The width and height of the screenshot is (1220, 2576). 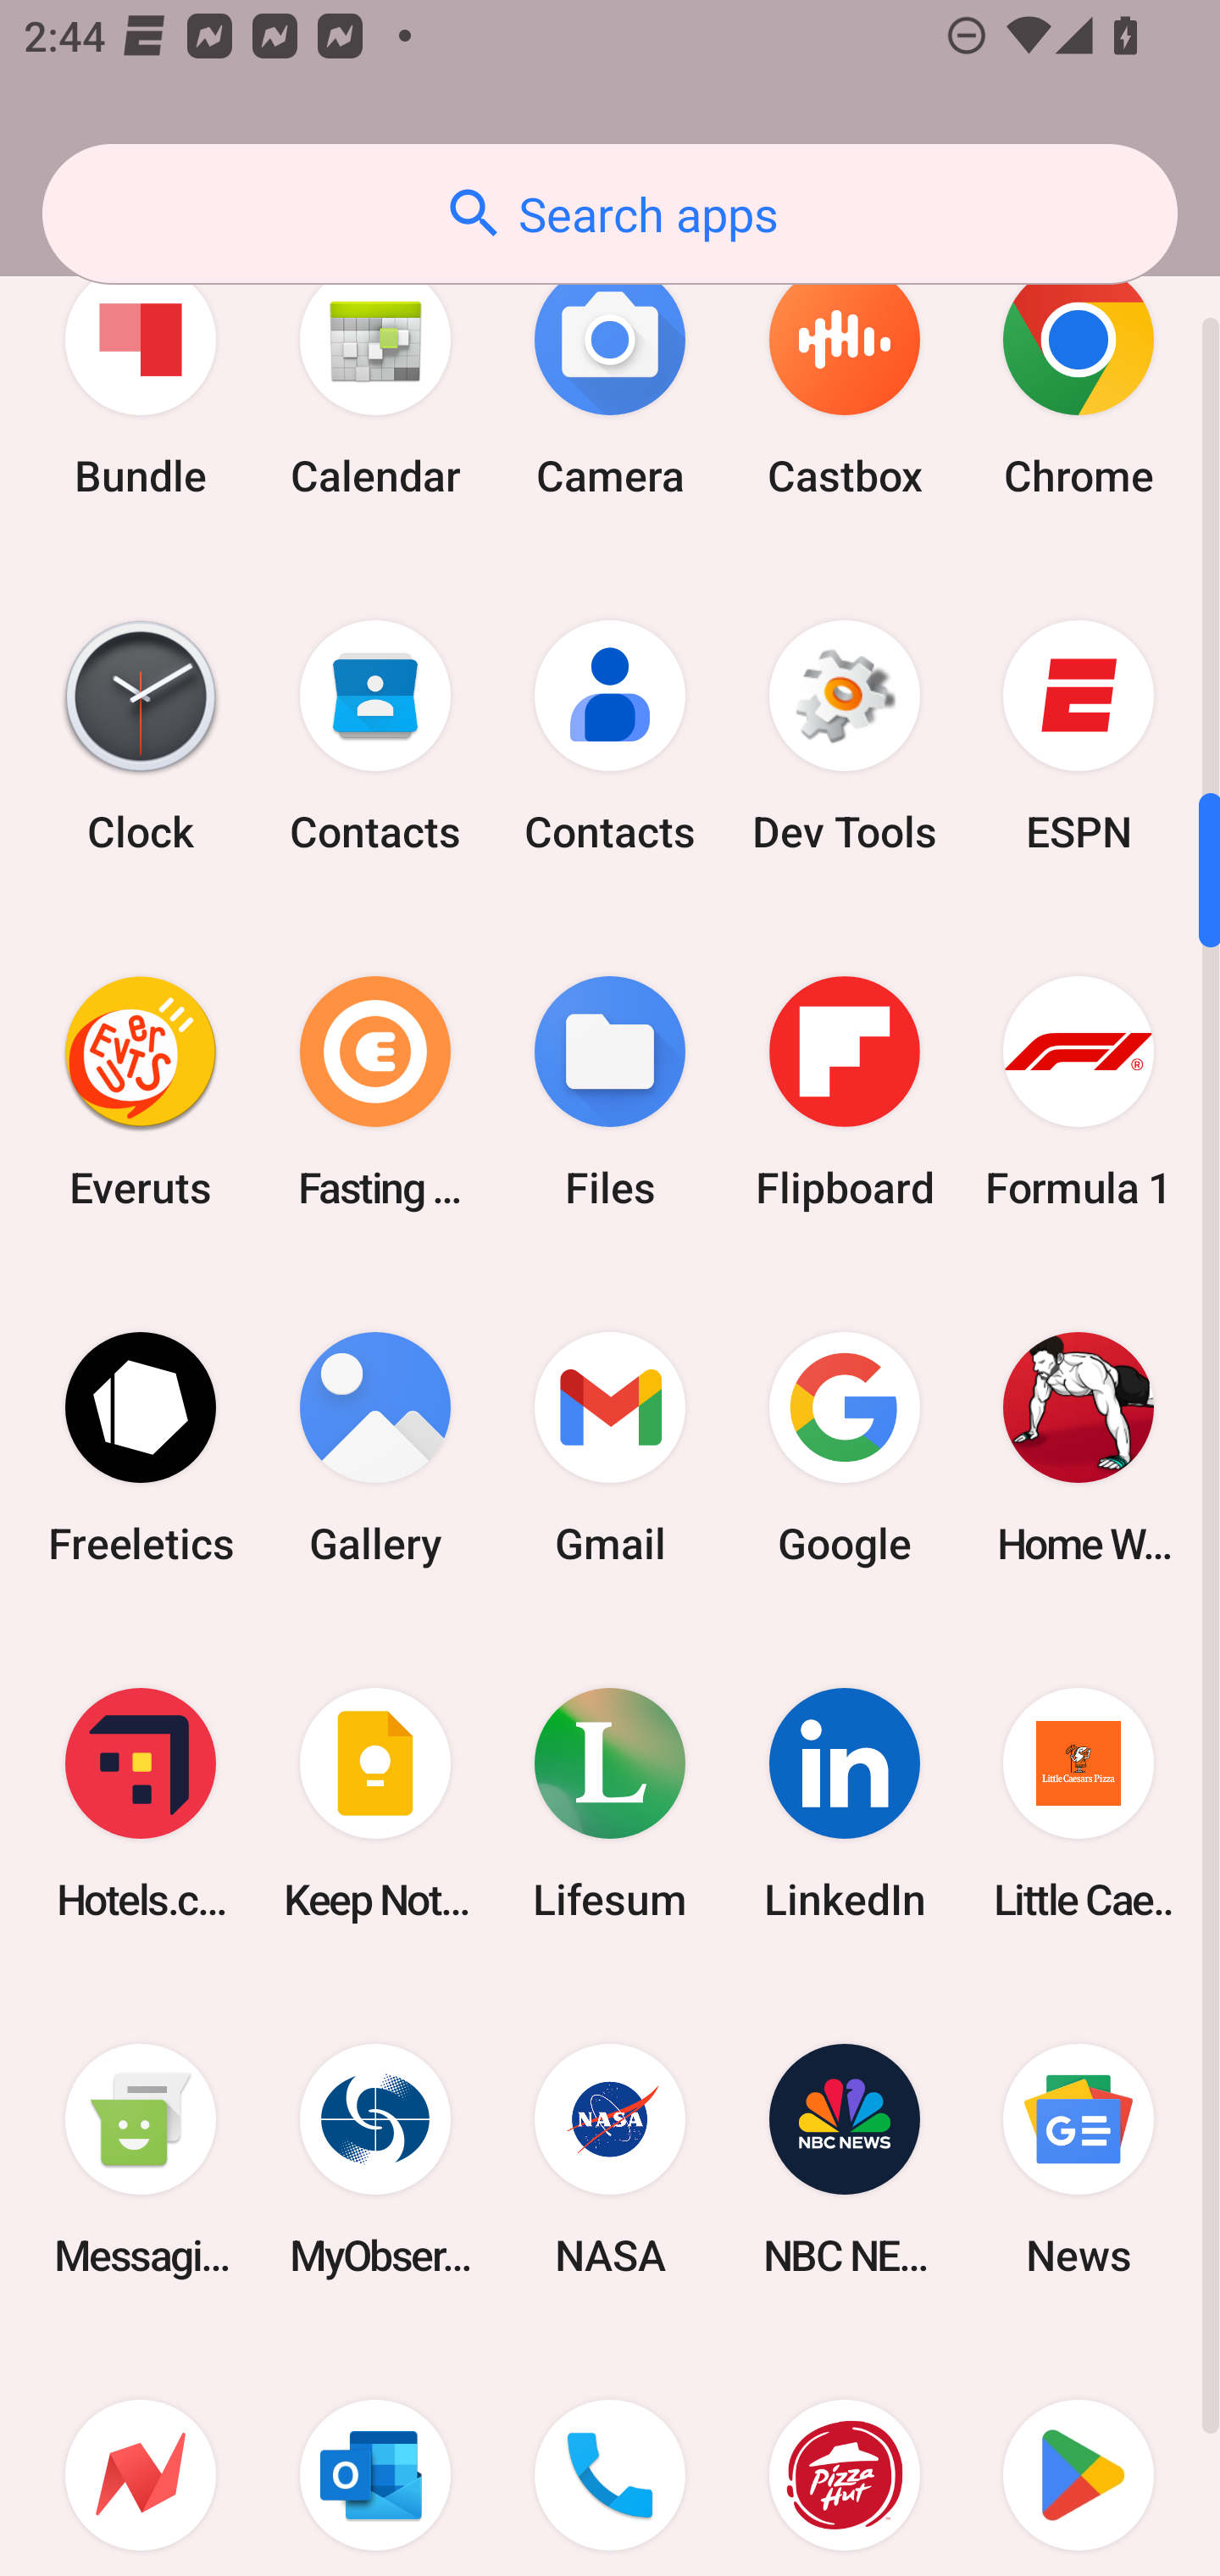 I want to click on NBC NEWS, so click(x=844, y=2159).